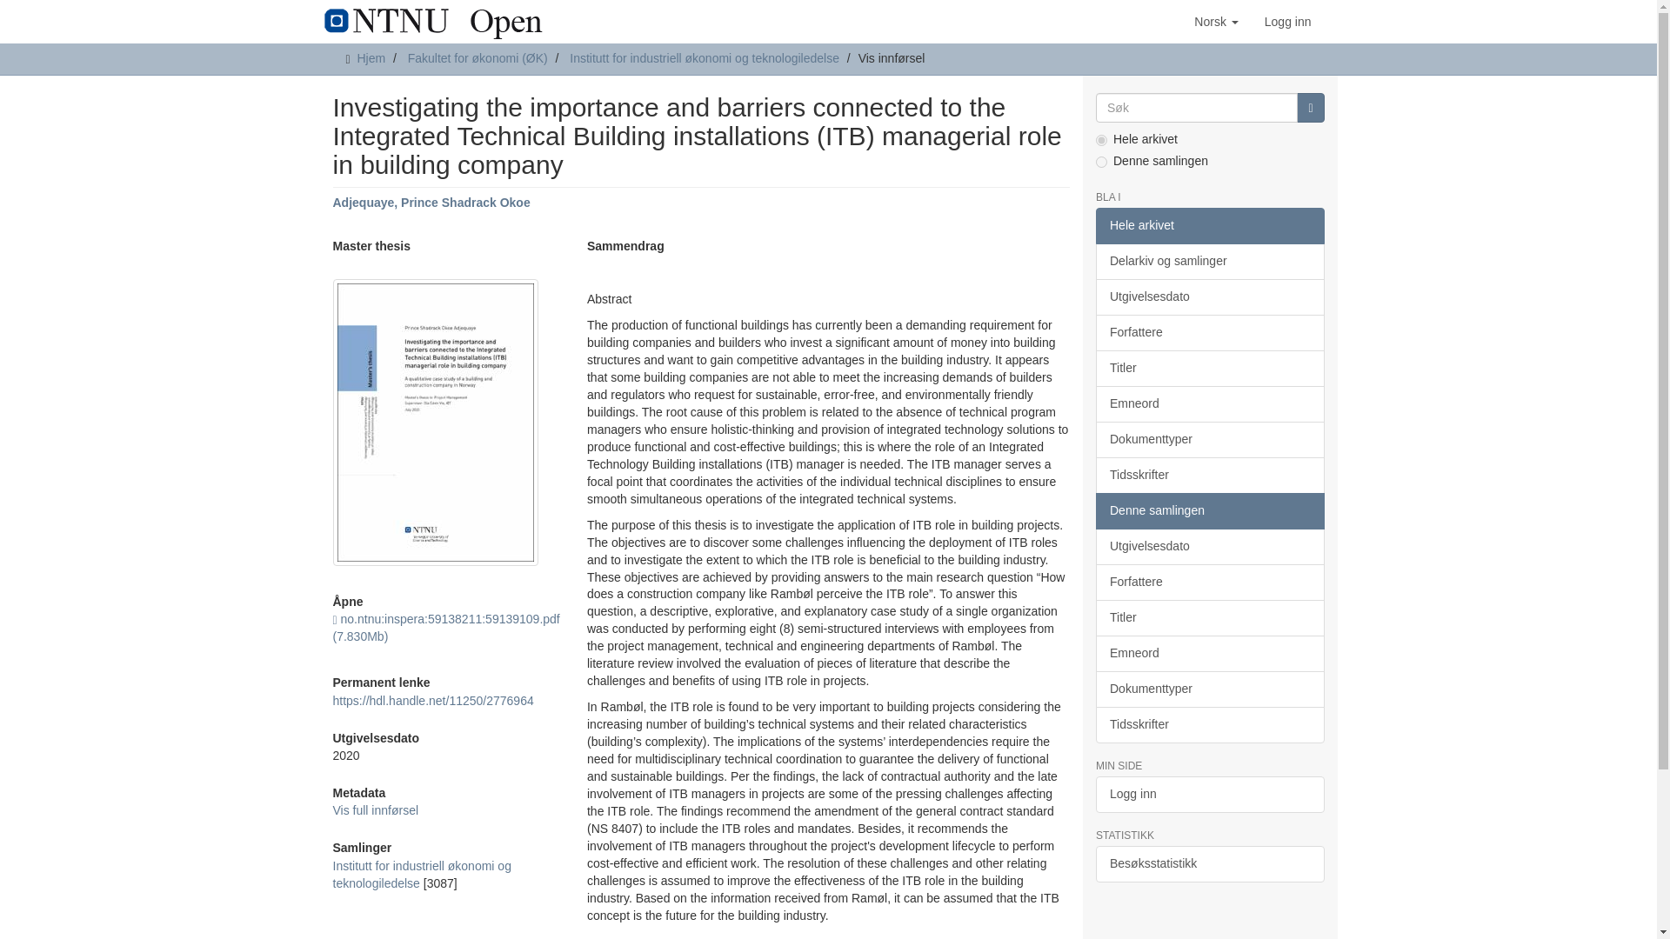 The image size is (1670, 939). What do you see at coordinates (1209, 475) in the screenshot?
I see `Tidsskrifter` at bounding box center [1209, 475].